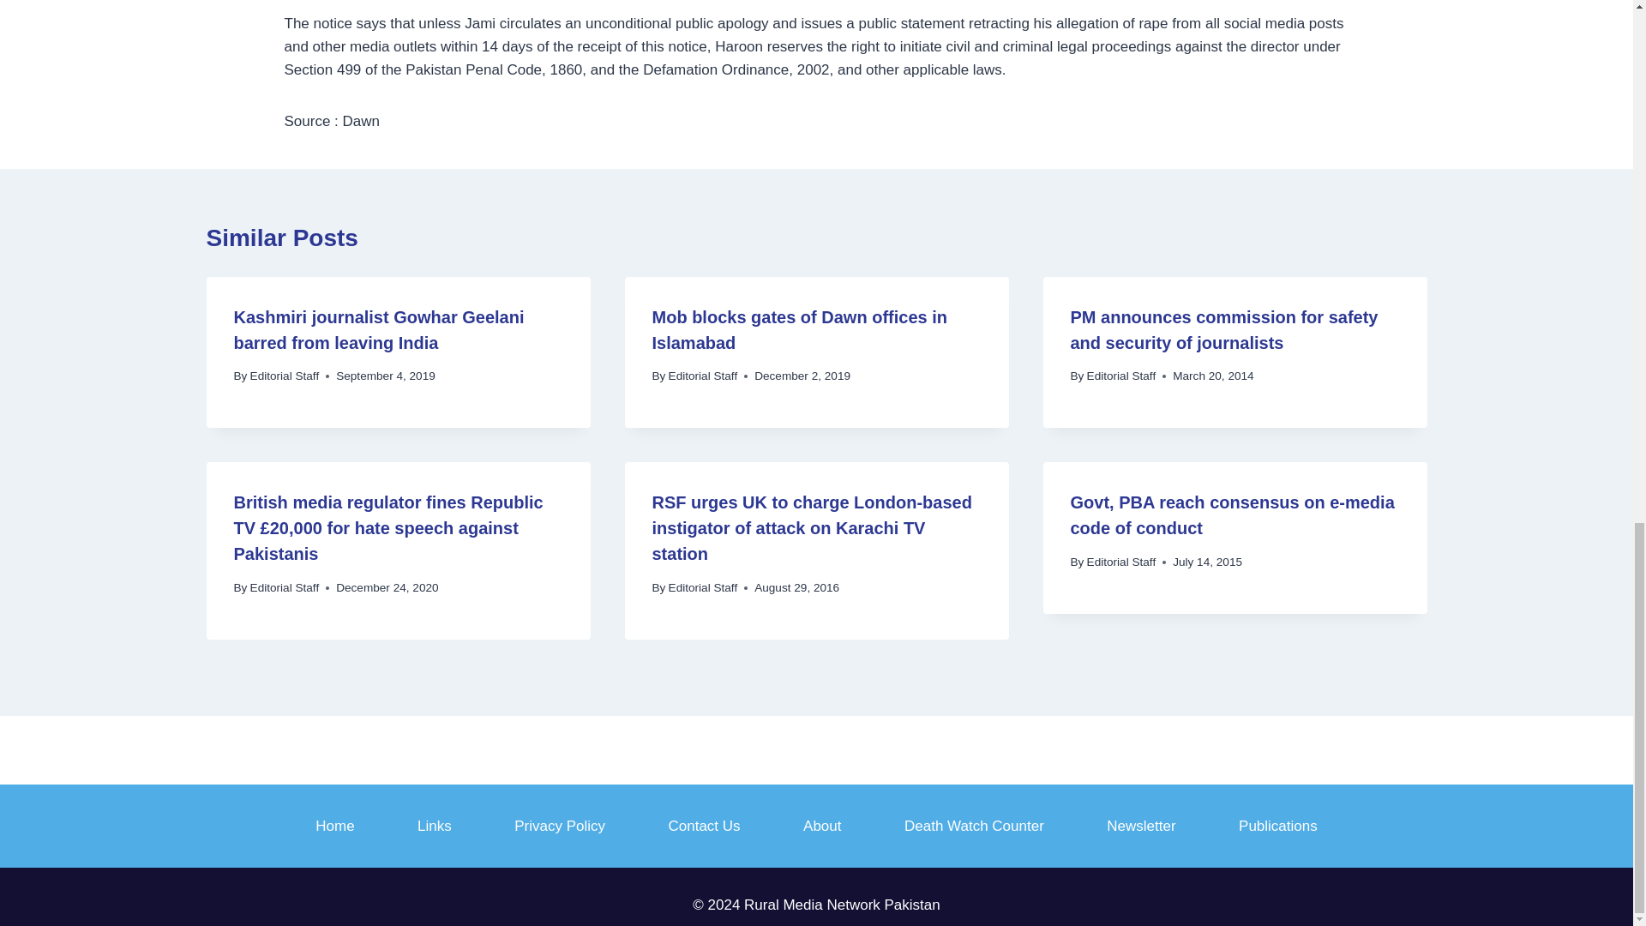 The image size is (1646, 926). Describe the element at coordinates (1232, 514) in the screenshot. I see `Govt, PBA reach consensus on e-media code of conduct` at that location.